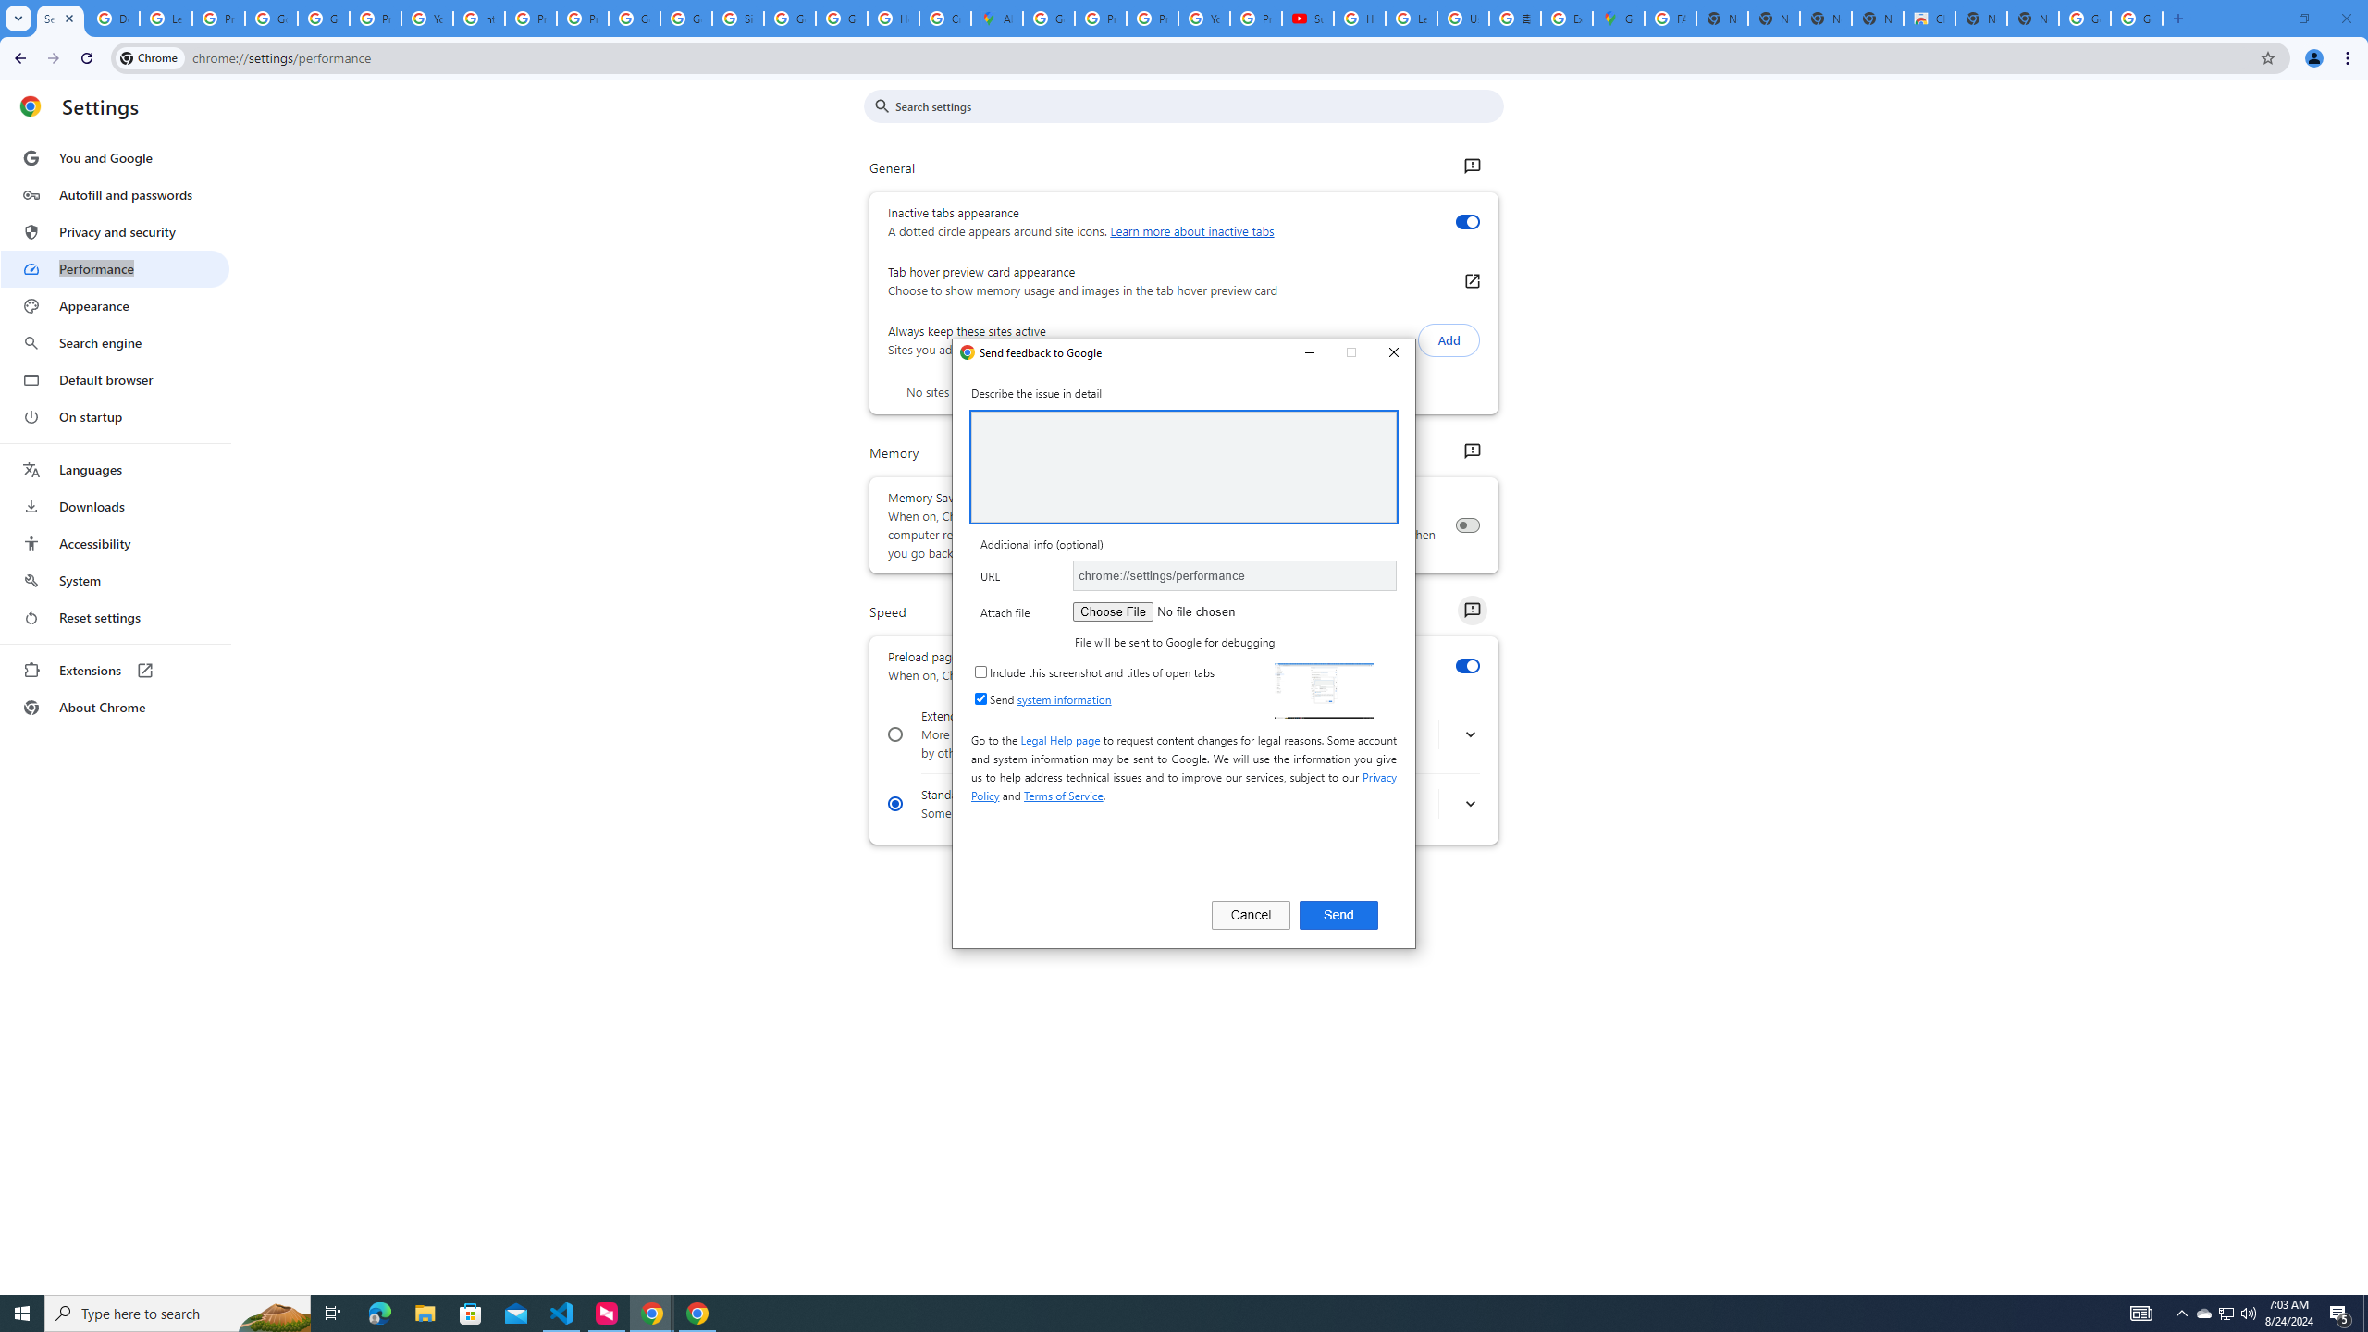 The width and height of the screenshot is (2368, 1332). I want to click on Create your Google Account, so click(945, 18).